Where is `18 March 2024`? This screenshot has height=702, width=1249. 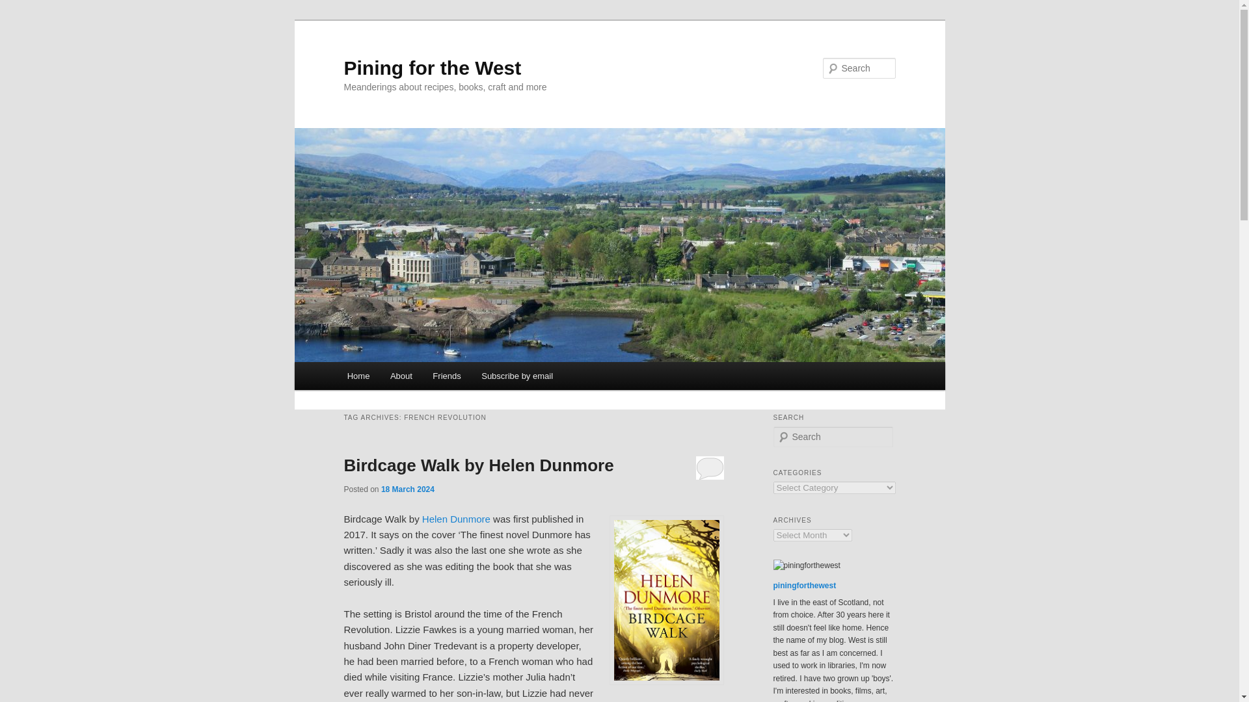 18 March 2024 is located at coordinates (407, 489).